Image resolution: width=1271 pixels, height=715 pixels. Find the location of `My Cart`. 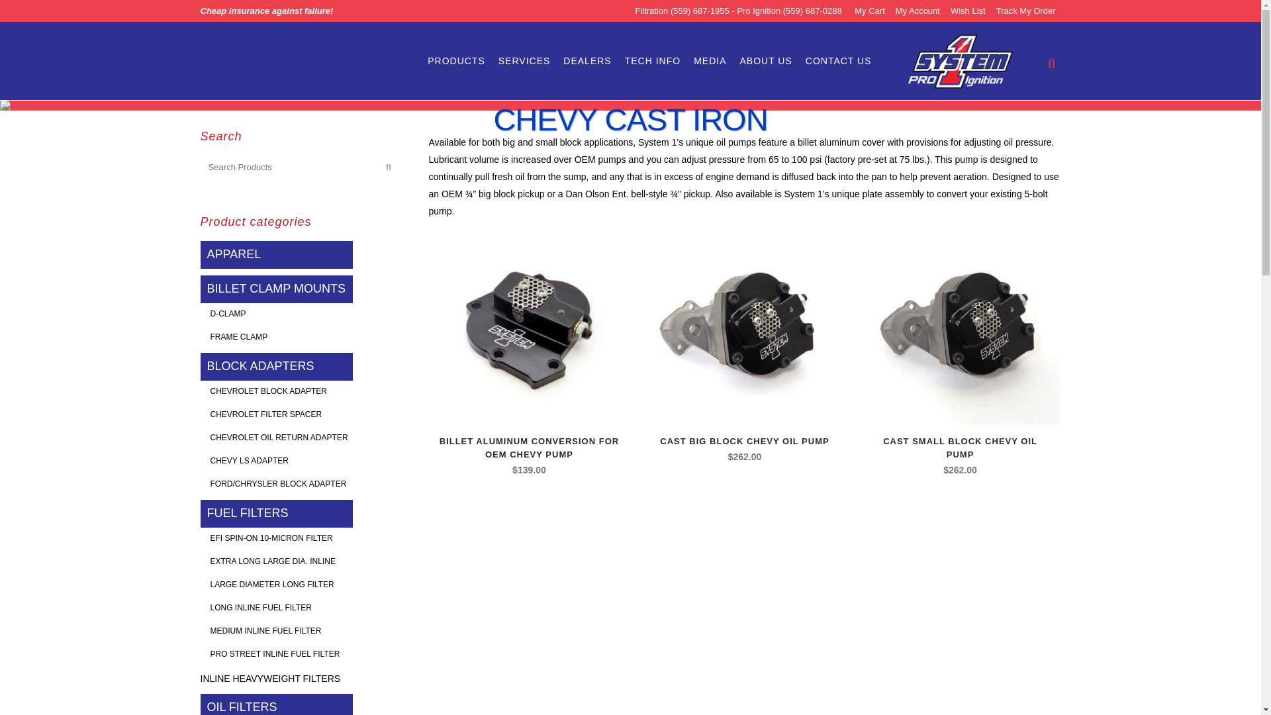

My Cart is located at coordinates (869, 11).